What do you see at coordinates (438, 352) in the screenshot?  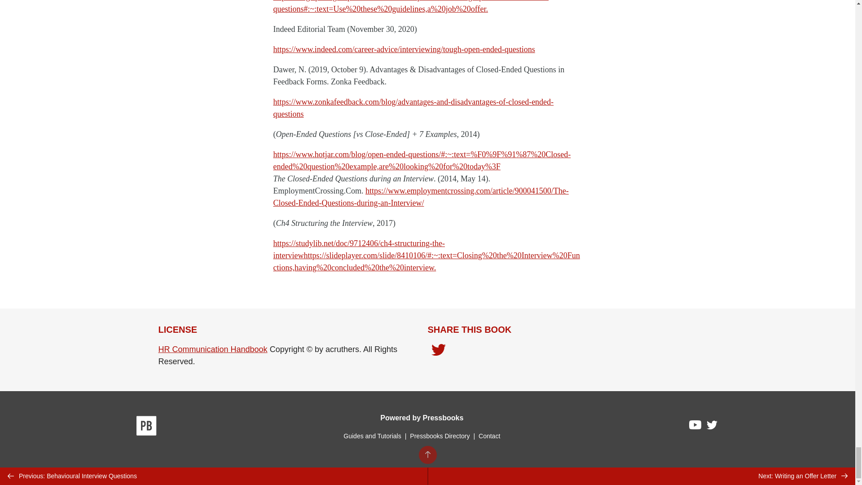 I see `Share on Twitter` at bounding box center [438, 352].